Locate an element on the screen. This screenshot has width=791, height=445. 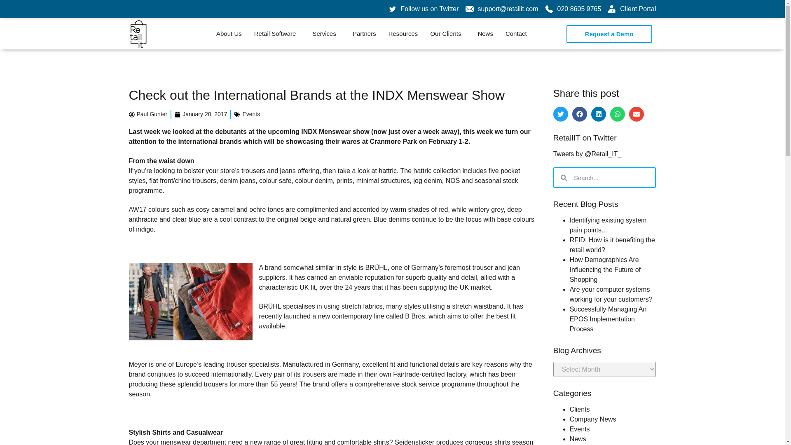
Services is located at coordinates (326, 34).